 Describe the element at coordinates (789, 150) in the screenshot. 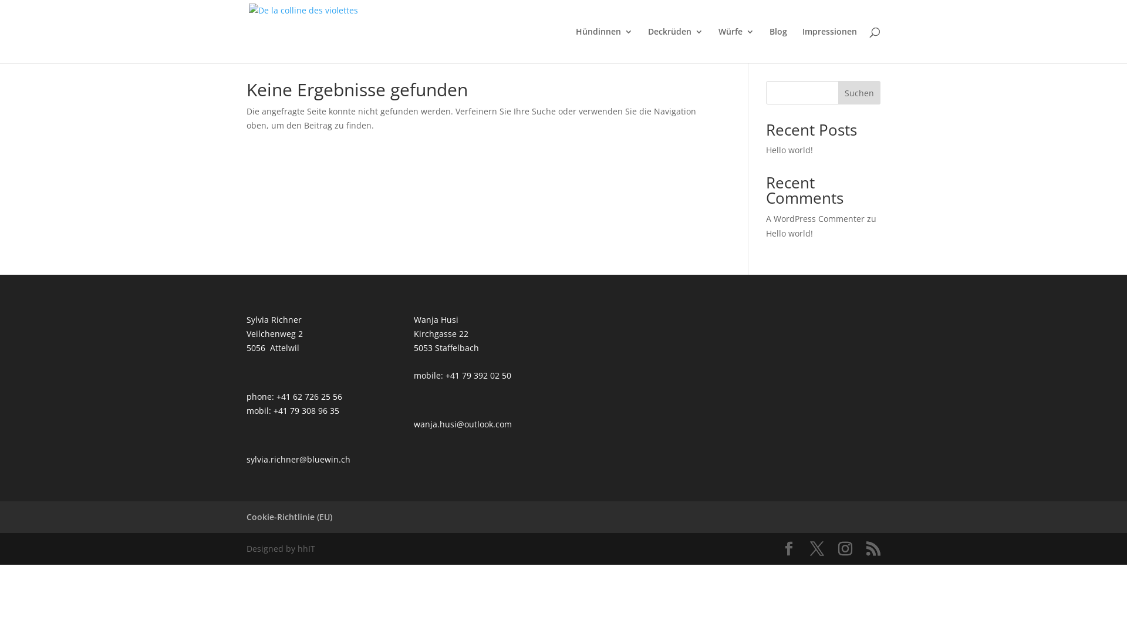

I see `Hello world!` at that location.